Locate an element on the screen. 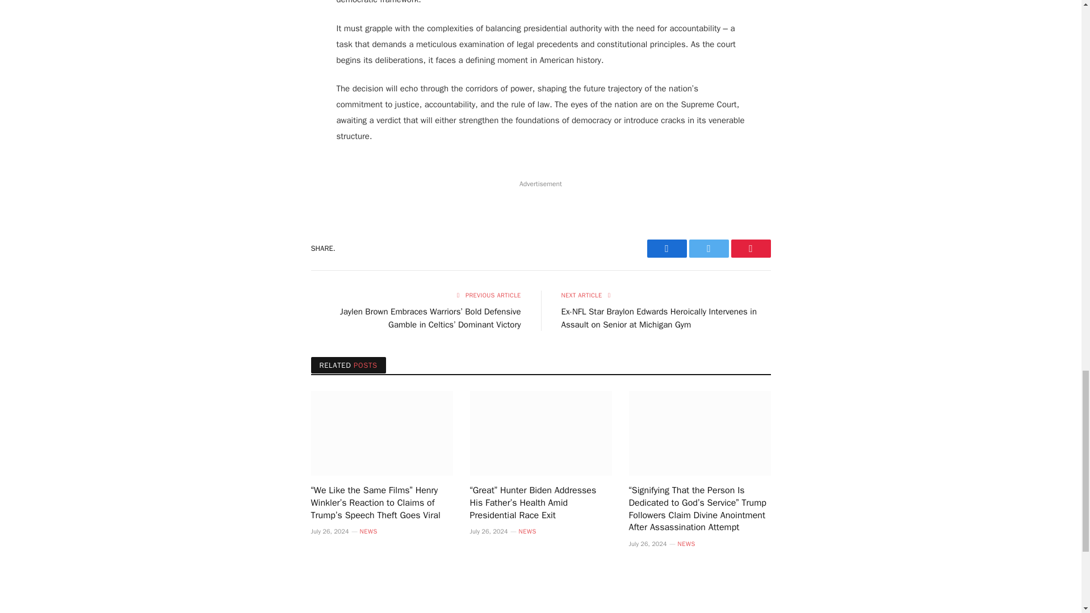 This screenshot has width=1090, height=613. Share on Facebook is located at coordinates (666, 249).